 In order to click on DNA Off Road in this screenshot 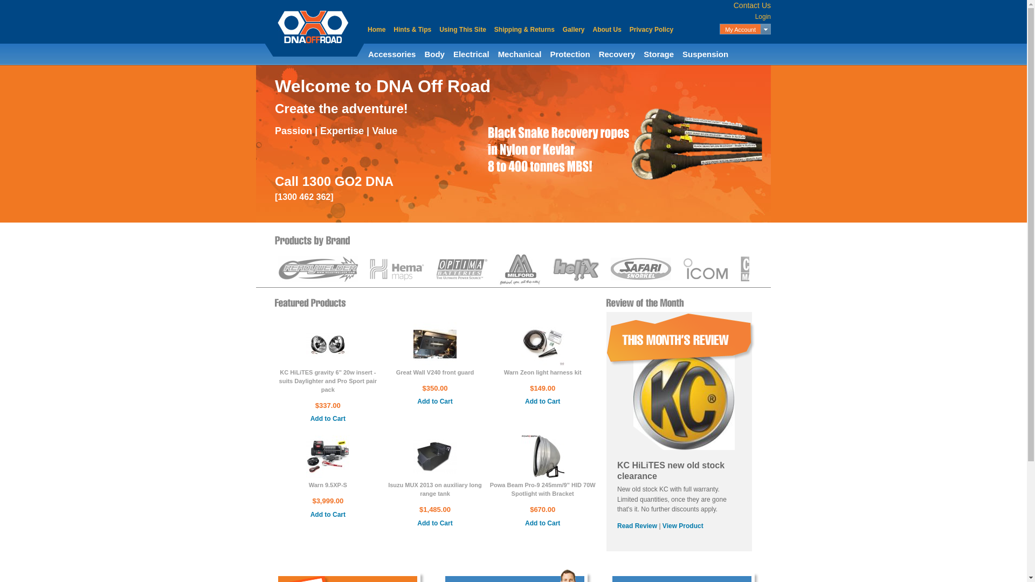, I will do `click(313, 27)`.